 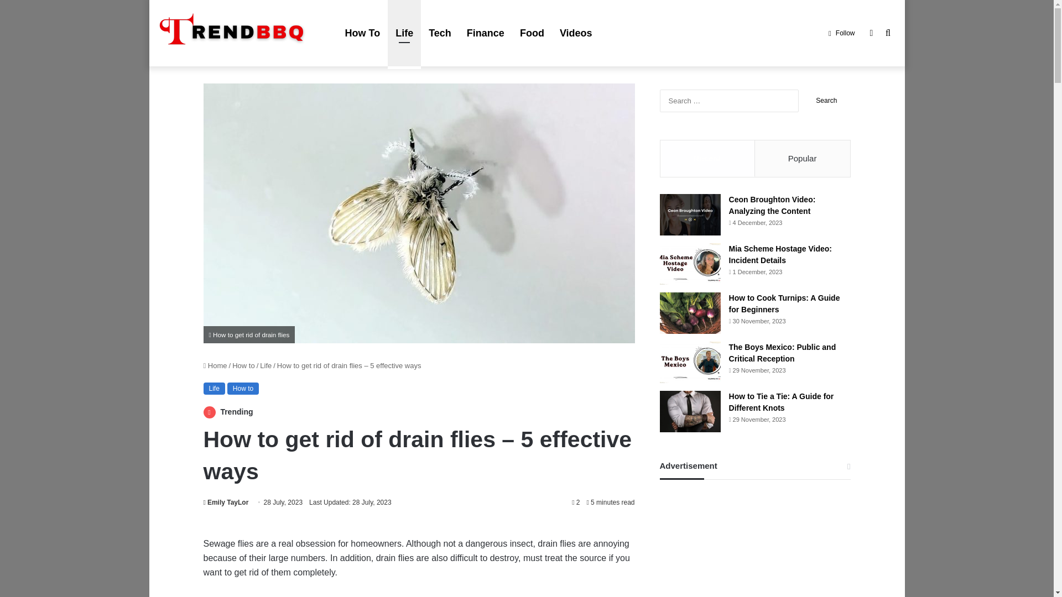 I want to click on Trendbbq, so click(x=240, y=33).